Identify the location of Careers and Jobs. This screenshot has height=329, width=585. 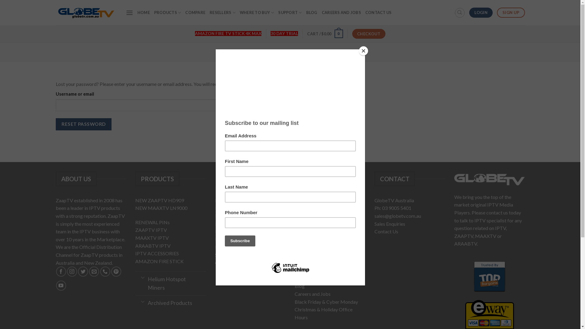
(313, 294).